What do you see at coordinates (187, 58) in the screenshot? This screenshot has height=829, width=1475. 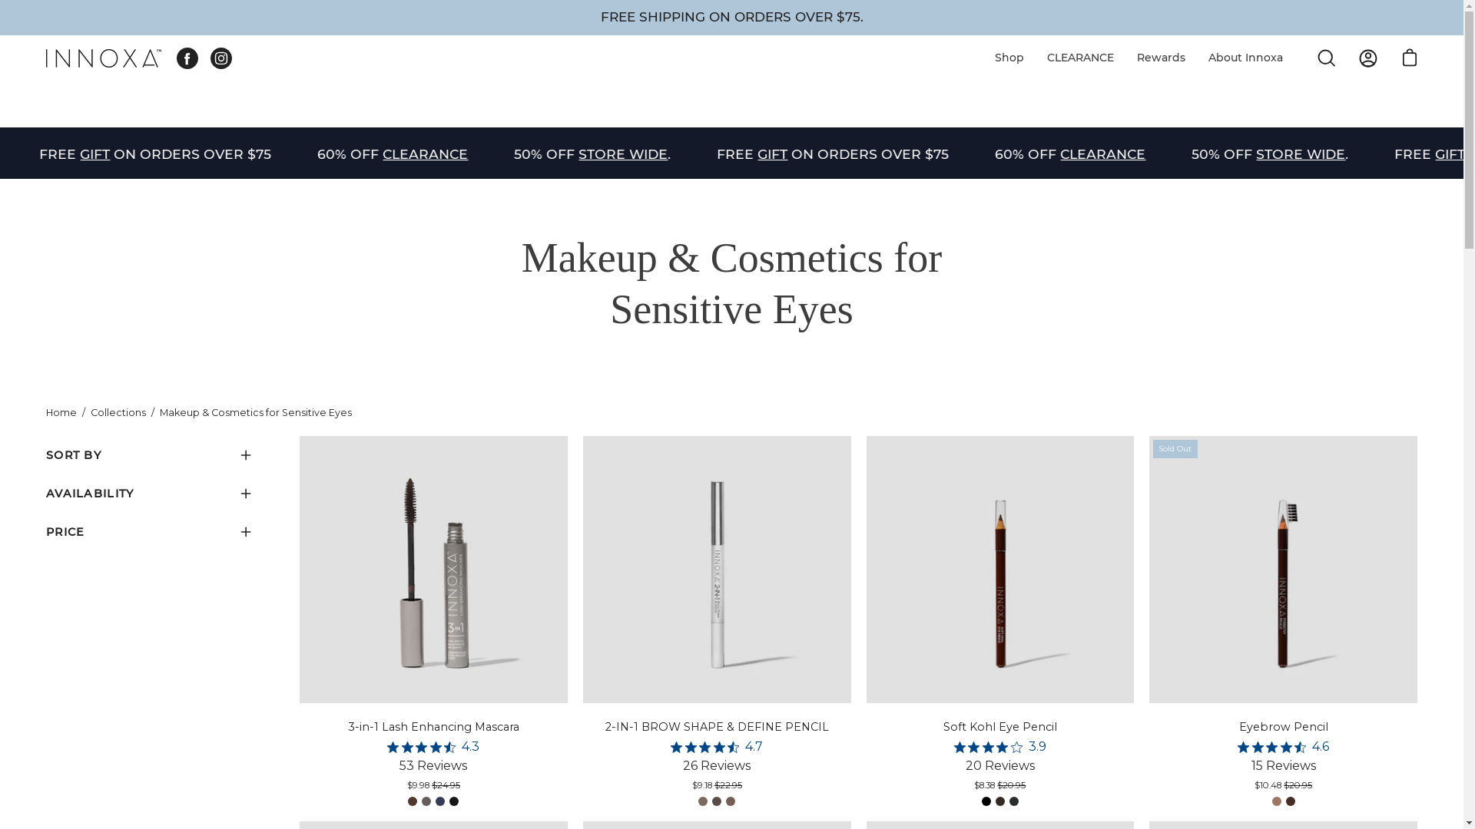 I see `View Innoxa on Facebook` at bounding box center [187, 58].